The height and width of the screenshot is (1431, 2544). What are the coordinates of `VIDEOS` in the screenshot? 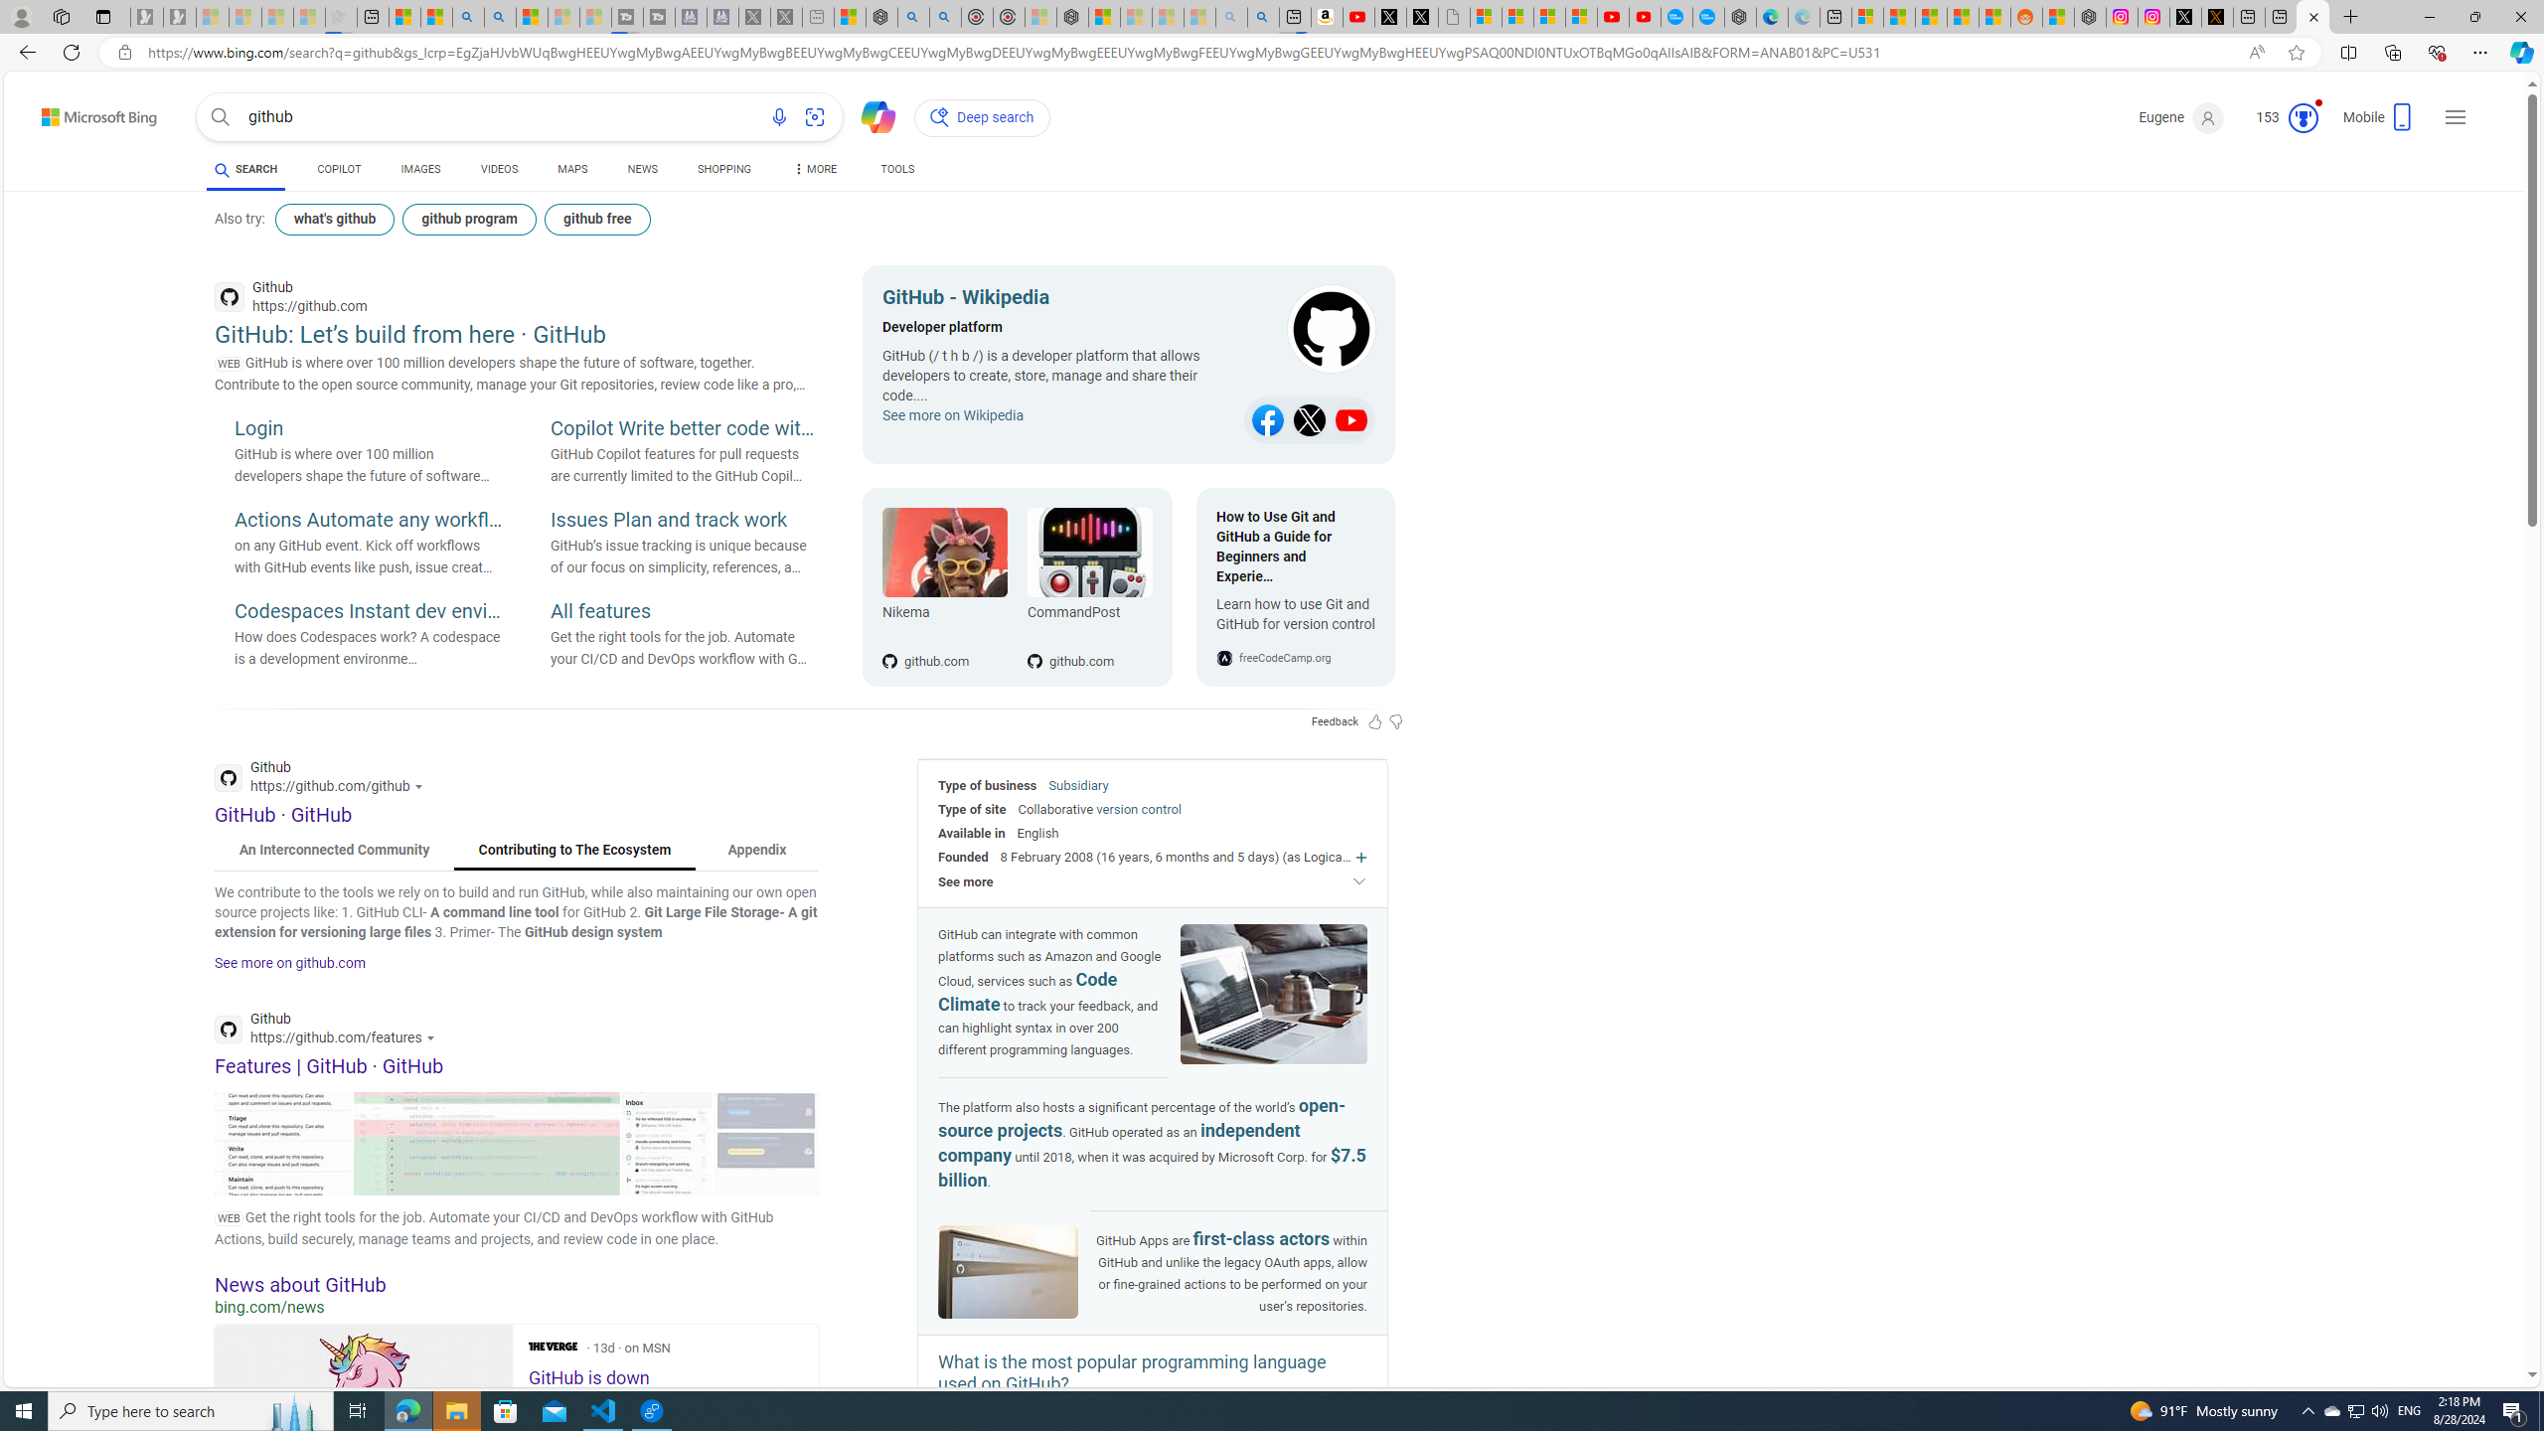 It's located at (499, 172).